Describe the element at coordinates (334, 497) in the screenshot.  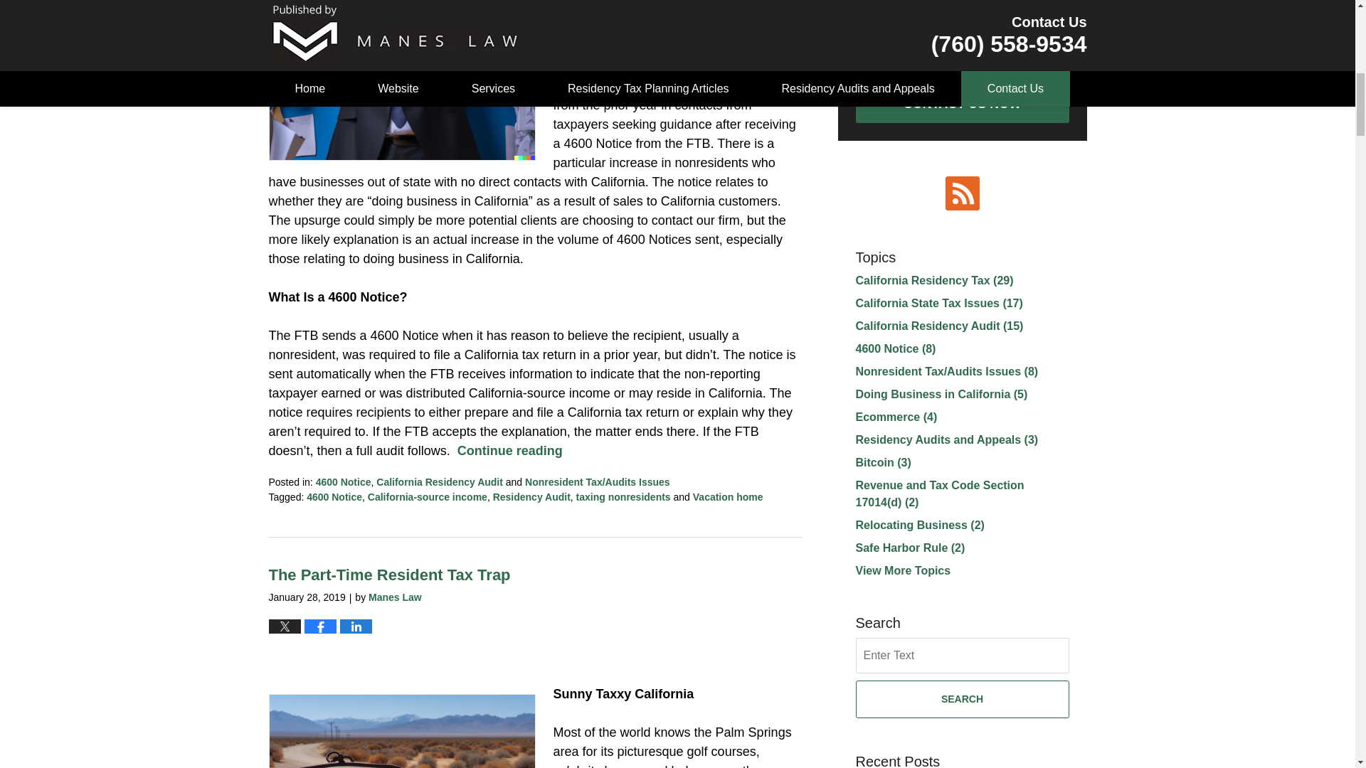
I see `4600 Notice` at that location.